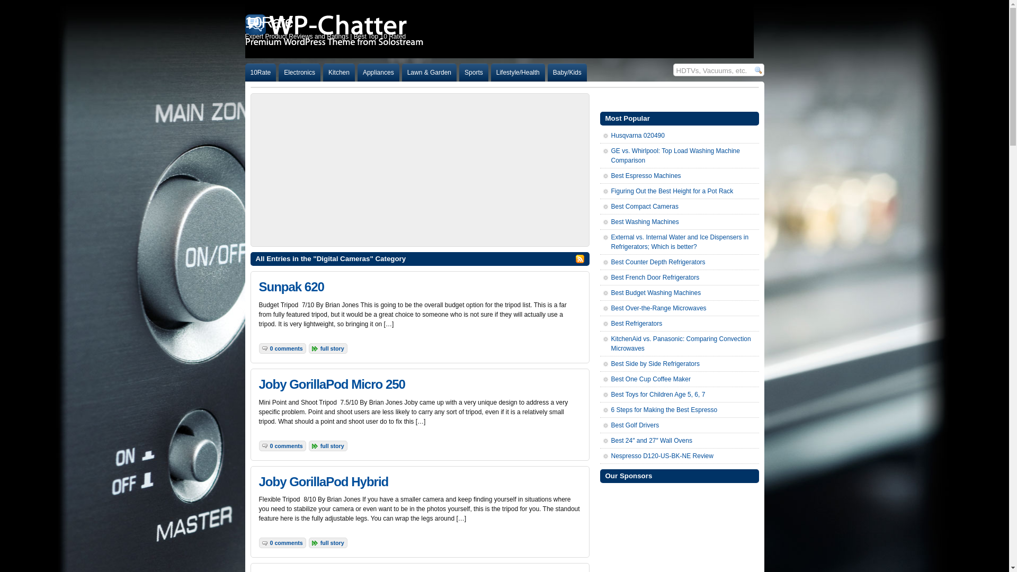 The width and height of the screenshot is (1017, 572). I want to click on Best Espresso Machines, so click(646, 176).